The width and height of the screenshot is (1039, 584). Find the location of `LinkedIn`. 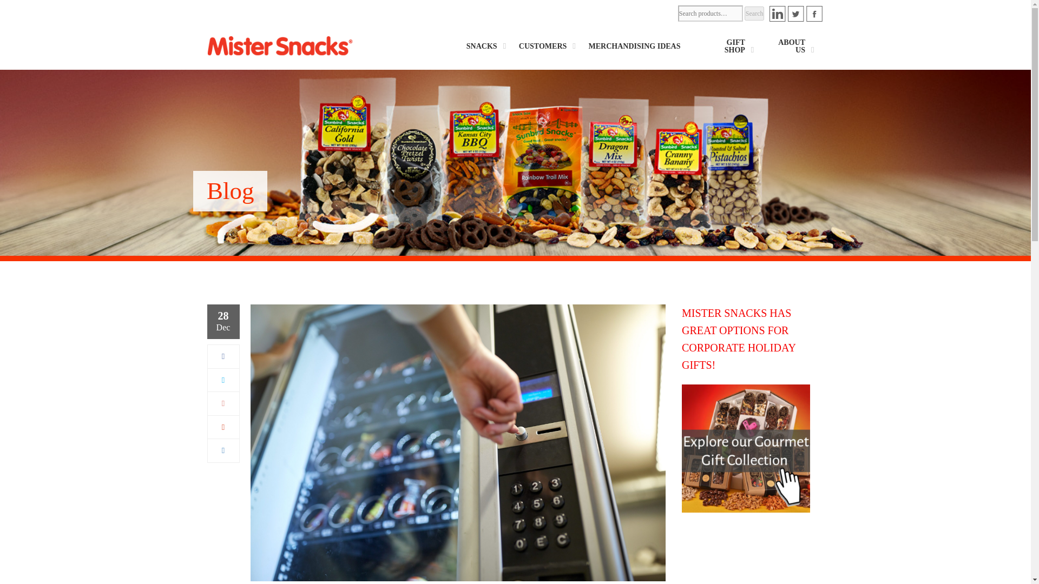

LinkedIn is located at coordinates (223, 450).